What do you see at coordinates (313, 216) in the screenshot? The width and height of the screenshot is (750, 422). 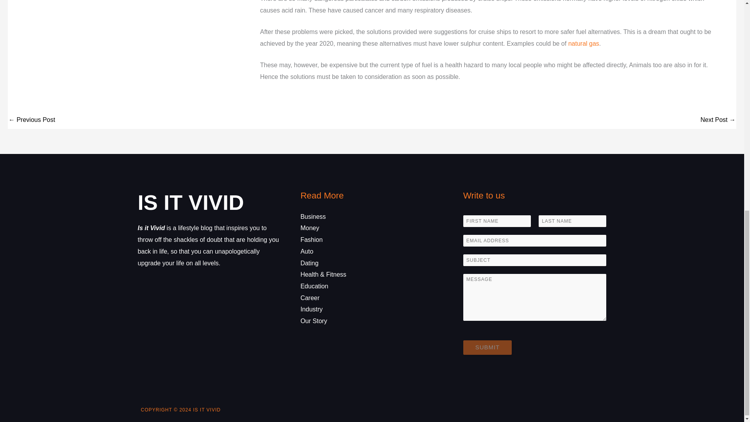 I see `Business` at bounding box center [313, 216].